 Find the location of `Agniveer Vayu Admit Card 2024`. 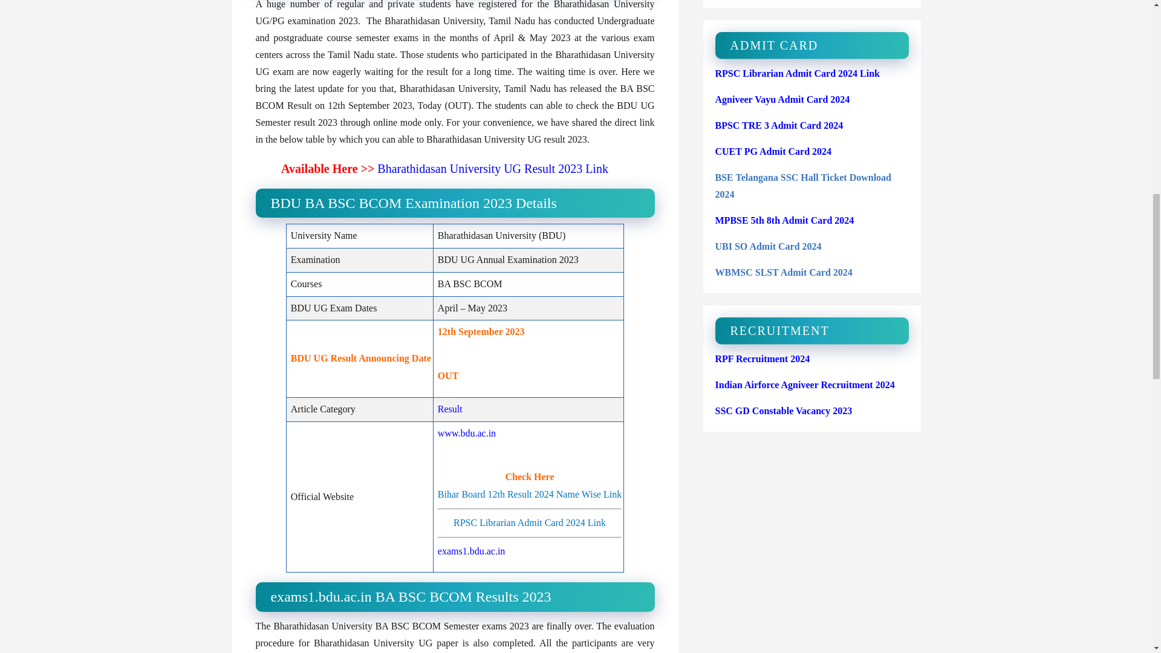

Agniveer Vayu Admit Card 2024 is located at coordinates (782, 99).